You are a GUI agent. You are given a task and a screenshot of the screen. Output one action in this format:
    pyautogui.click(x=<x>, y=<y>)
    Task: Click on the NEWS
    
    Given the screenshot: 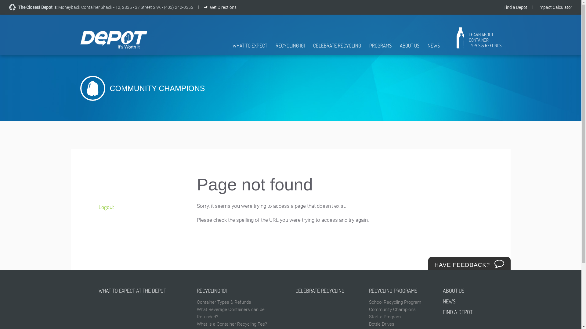 What is the action you would take?
    pyautogui.click(x=433, y=49)
    